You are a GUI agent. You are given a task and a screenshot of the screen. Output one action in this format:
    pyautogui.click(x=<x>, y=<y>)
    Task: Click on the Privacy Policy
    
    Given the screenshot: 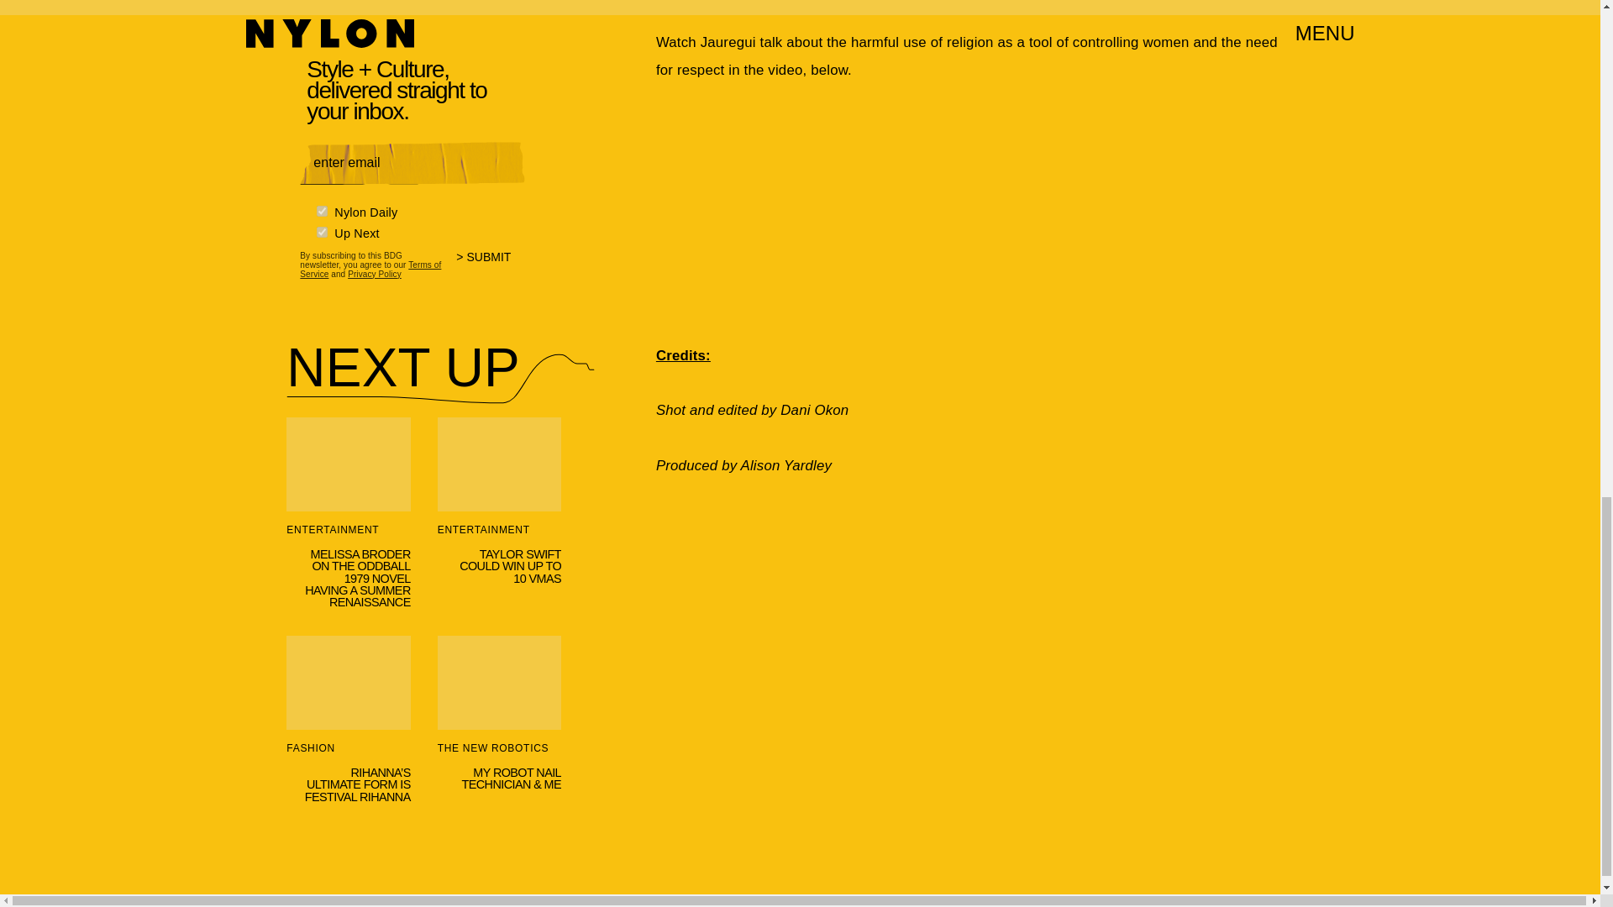 What is the action you would take?
    pyautogui.click(x=375, y=274)
    